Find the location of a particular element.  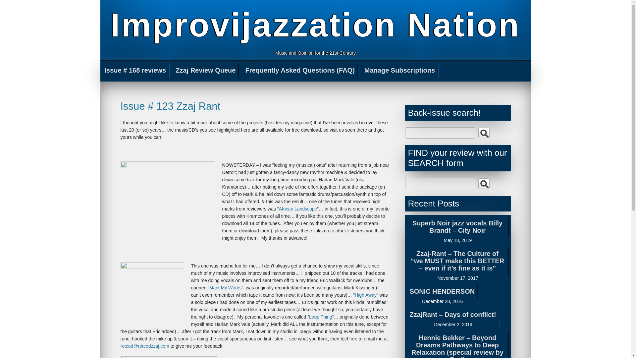

Zzaj Review Queue is located at coordinates (206, 70).